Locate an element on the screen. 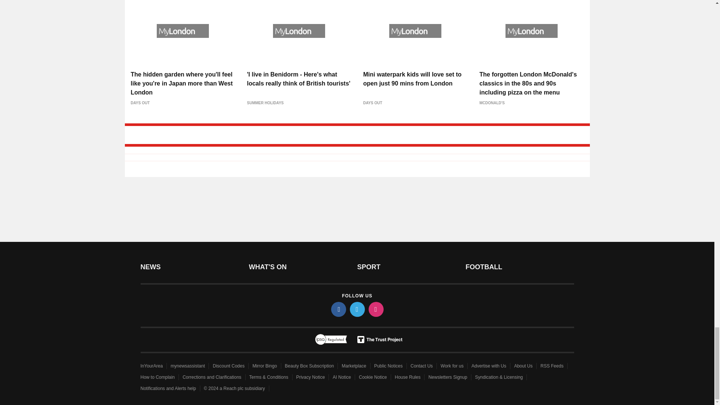 The image size is (720, 405). instagram is located at coordinates (375, 309).